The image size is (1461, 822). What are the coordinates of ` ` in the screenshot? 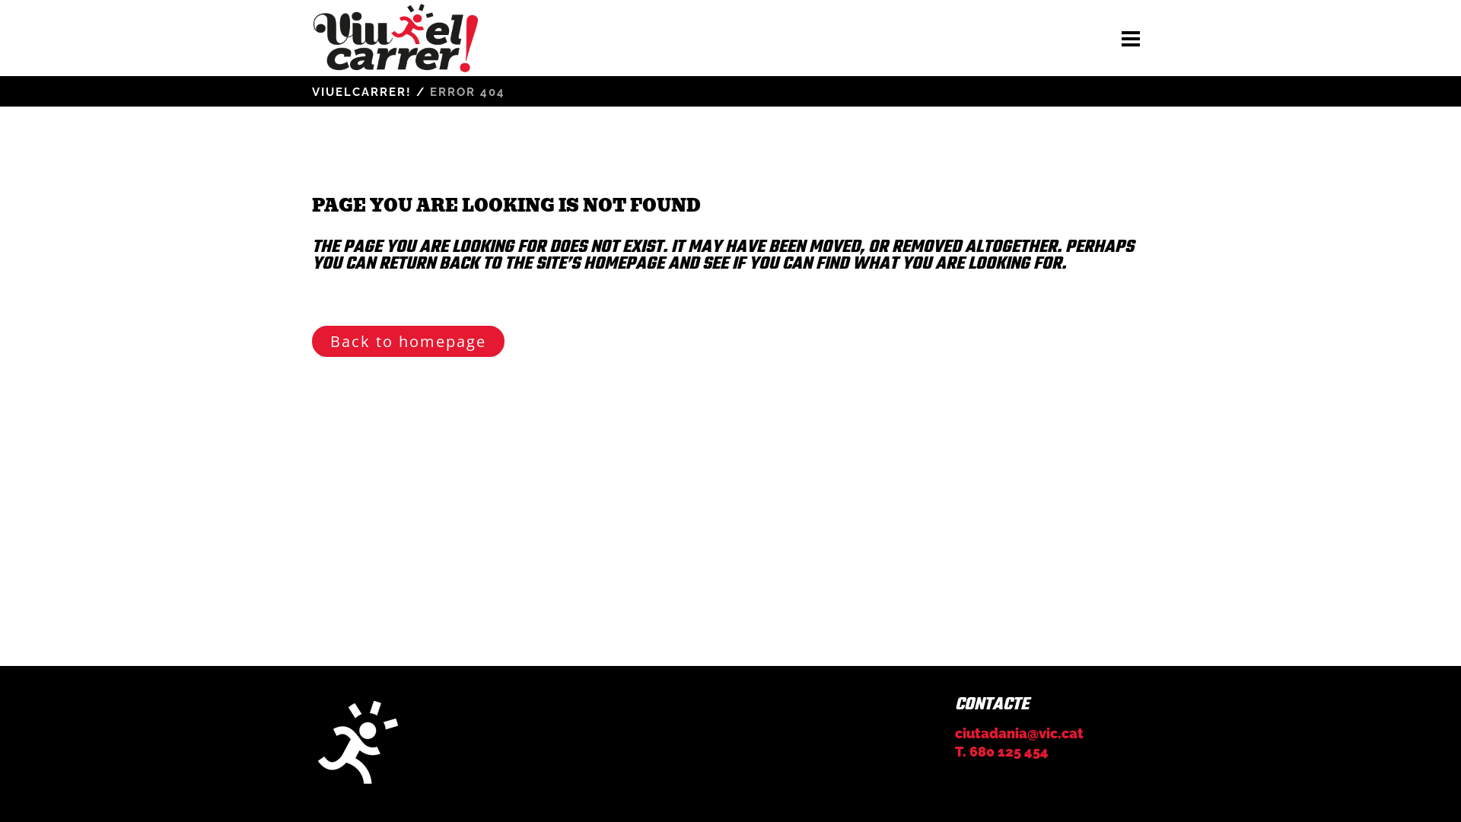 It's located at (1131, 38).